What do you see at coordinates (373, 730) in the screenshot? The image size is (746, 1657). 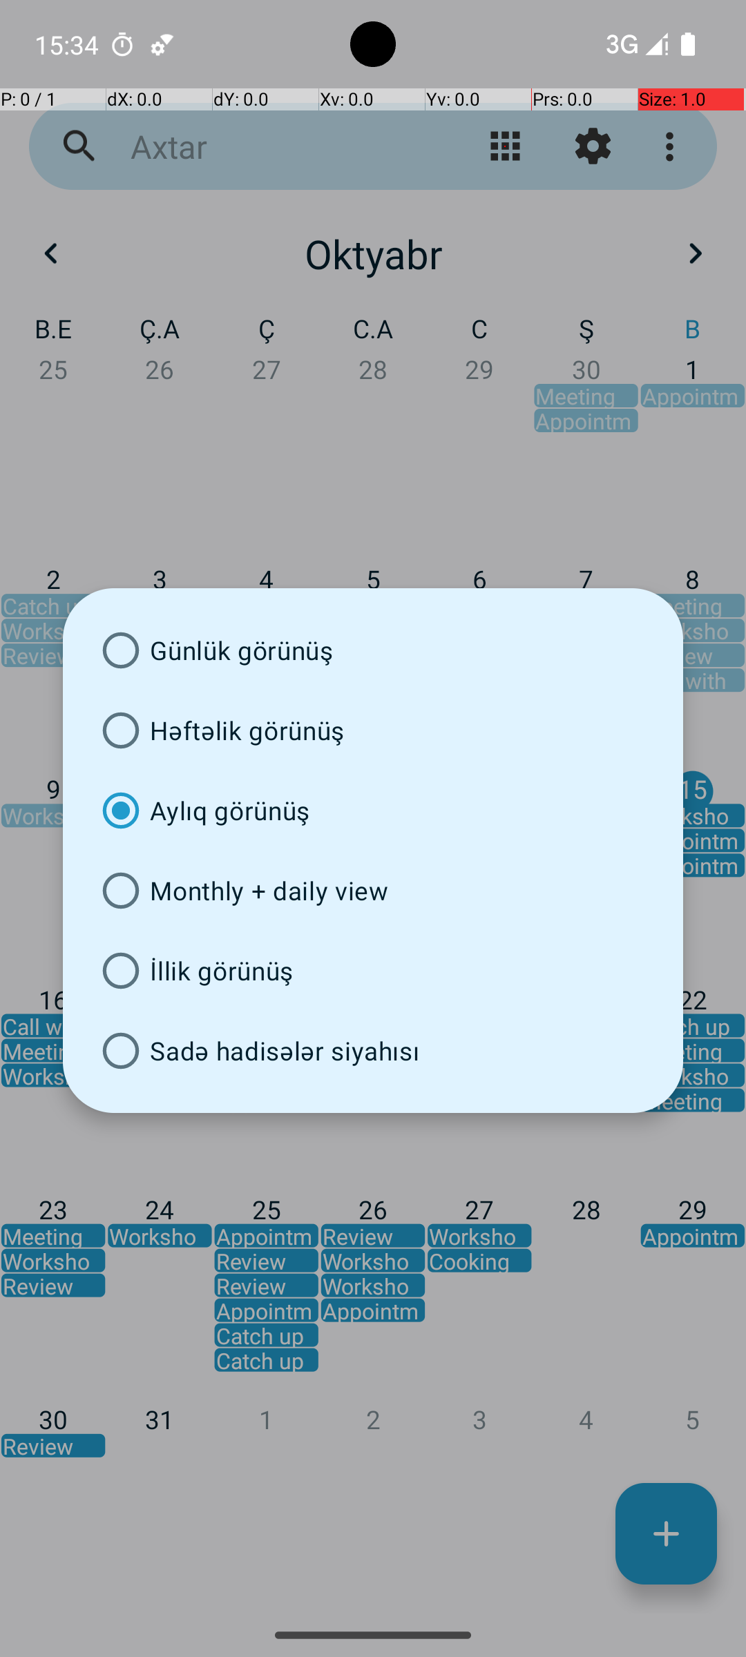 I see `Həftəlik görünüş` at bounding box center [373, 730].